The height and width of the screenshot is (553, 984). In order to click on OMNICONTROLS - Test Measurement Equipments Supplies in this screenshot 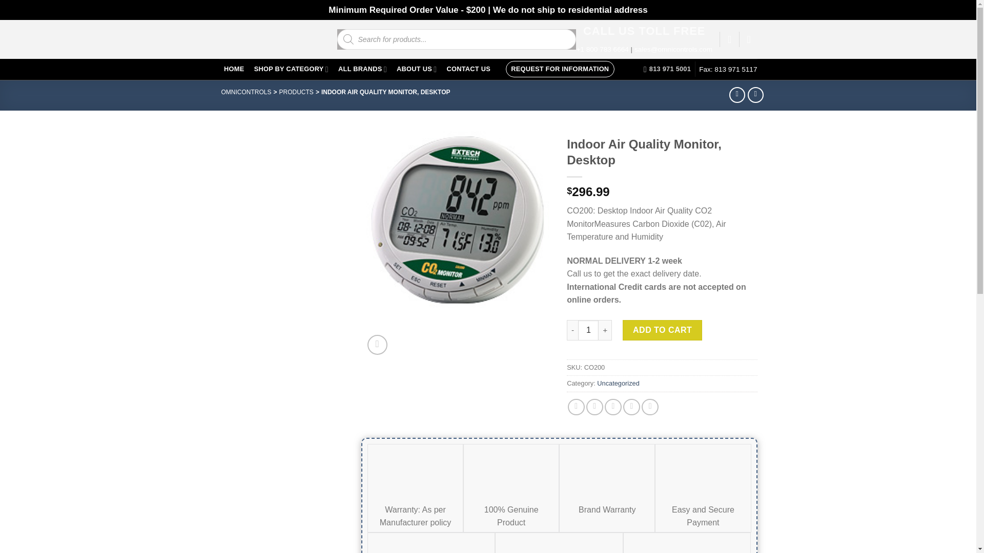, I will do `click(271, 39)`.